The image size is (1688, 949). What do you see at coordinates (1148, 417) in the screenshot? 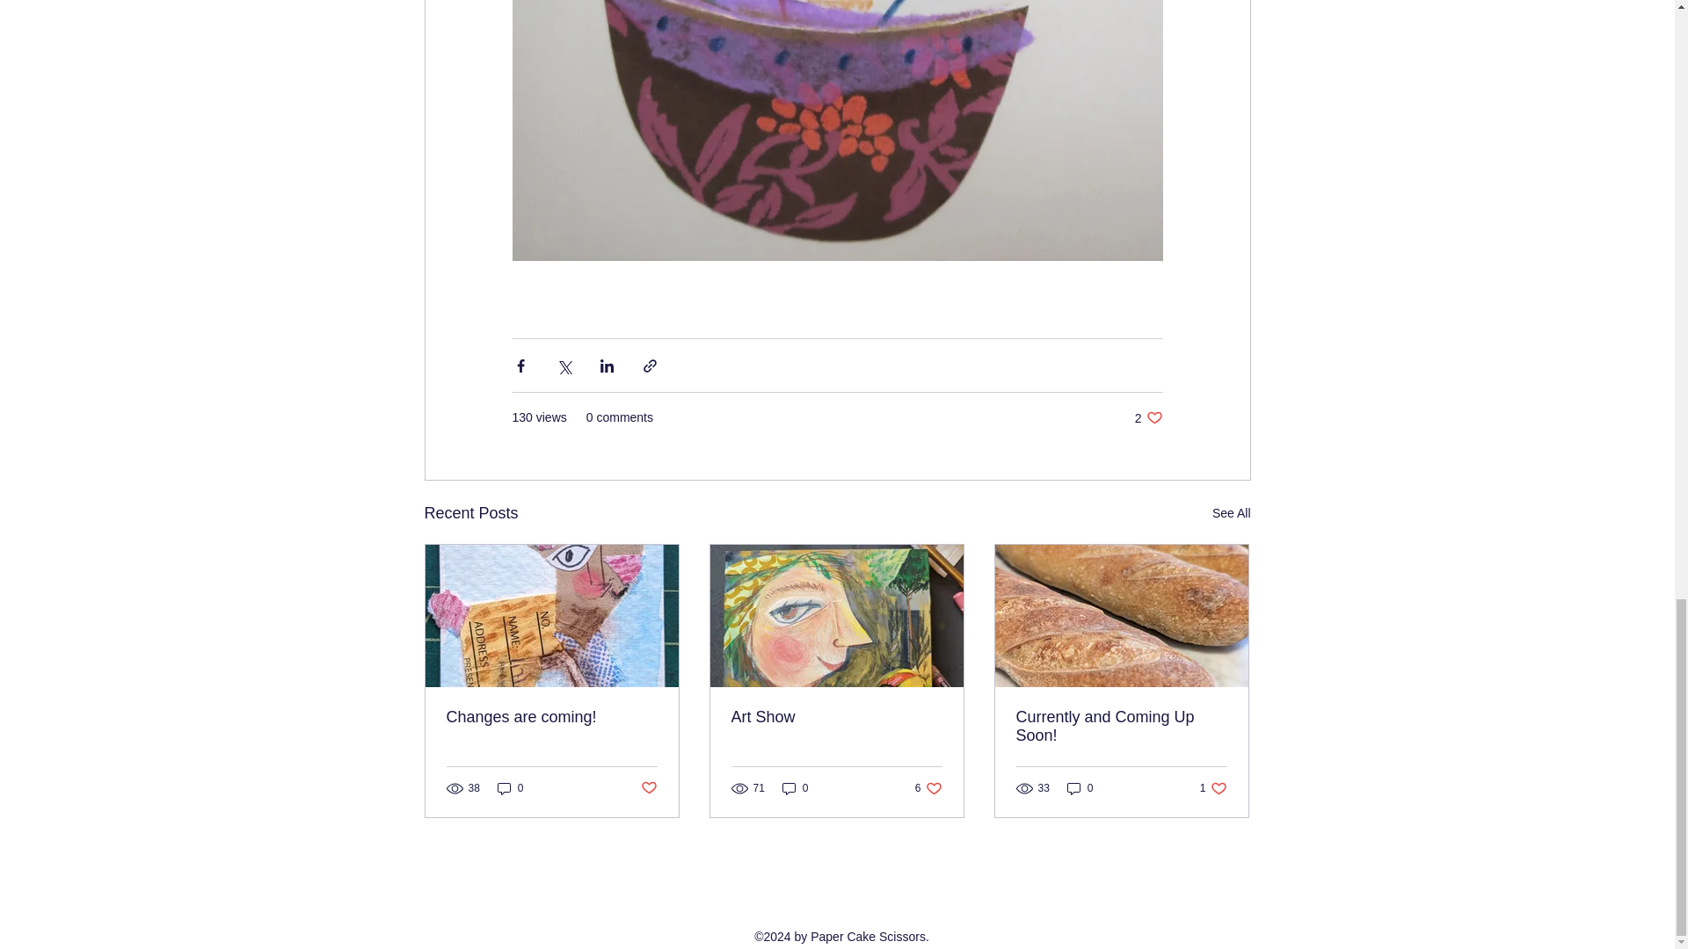
I see `Post not marked as liked` at bounding box center [1148, 417].